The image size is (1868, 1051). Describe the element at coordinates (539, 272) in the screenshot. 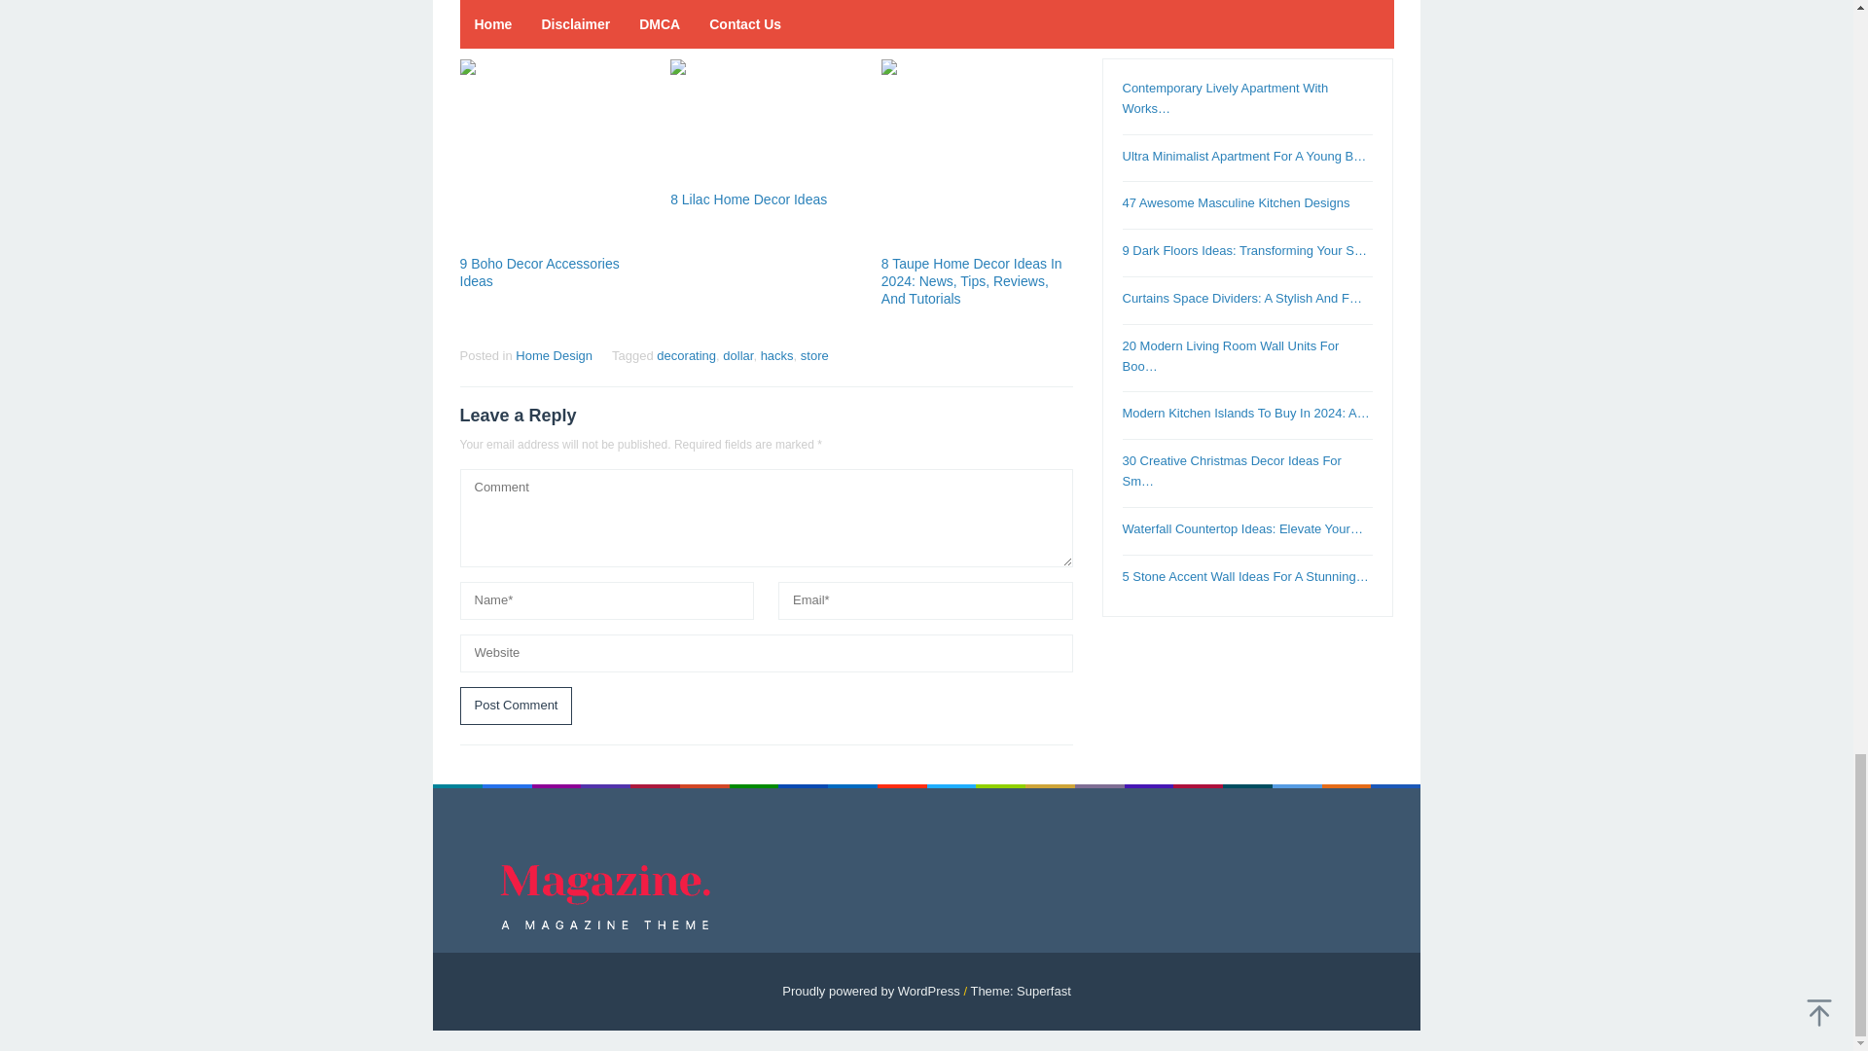

I see `Permalink to: 9 Boho Decor Accessories Ideas` at that location.